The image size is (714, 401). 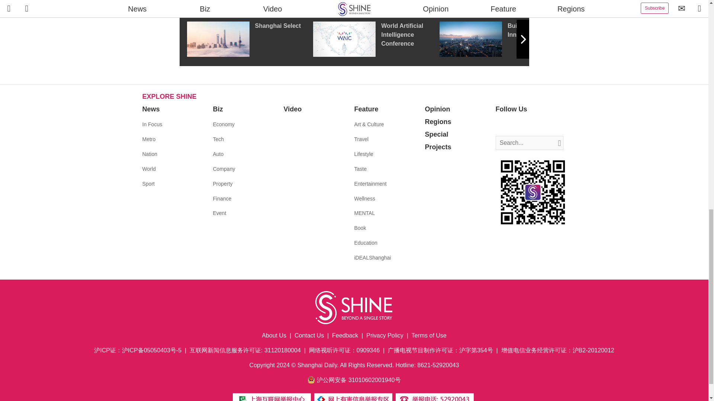 I want to click on Building an Innovation Hub, so click(x=502, y=39).